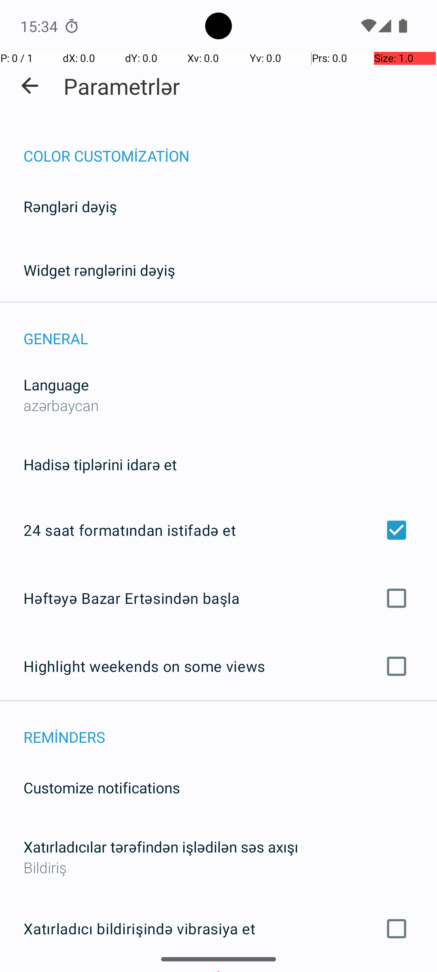 The image size is (437, 972). I want to click on Buraxılana qədər xatırladıcıları təkrarla, so click(218, 972).